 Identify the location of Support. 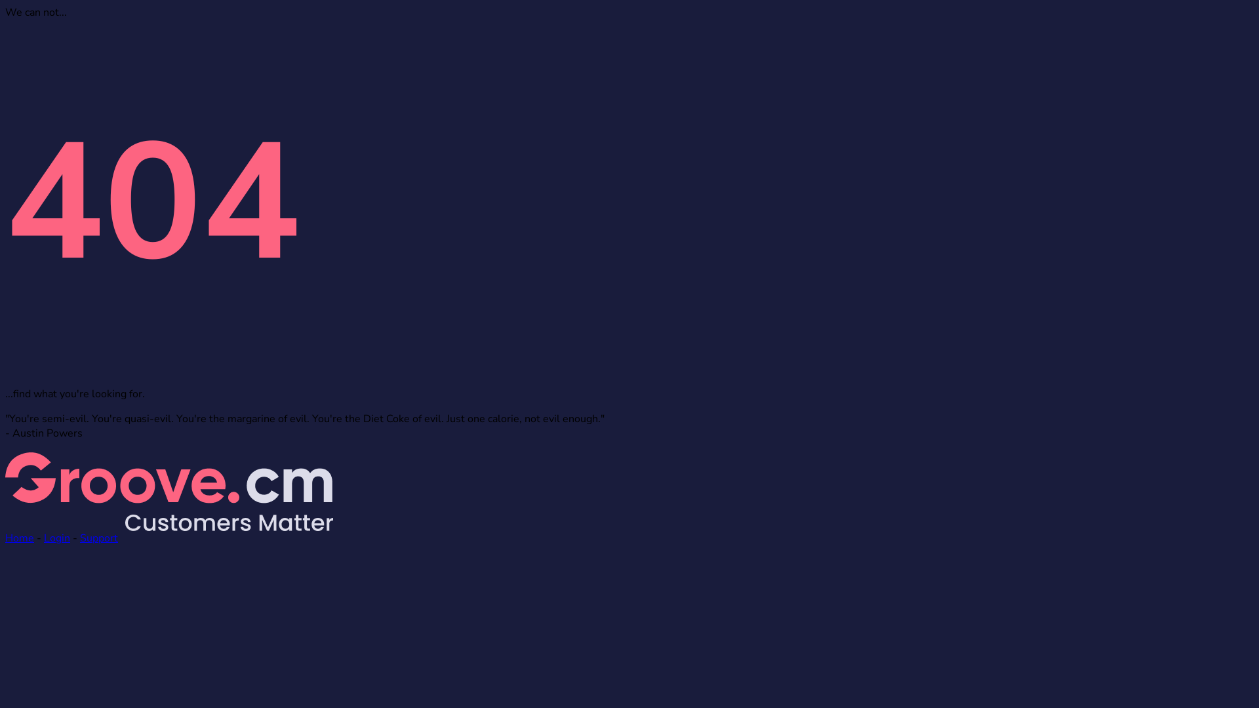
(99, 538).